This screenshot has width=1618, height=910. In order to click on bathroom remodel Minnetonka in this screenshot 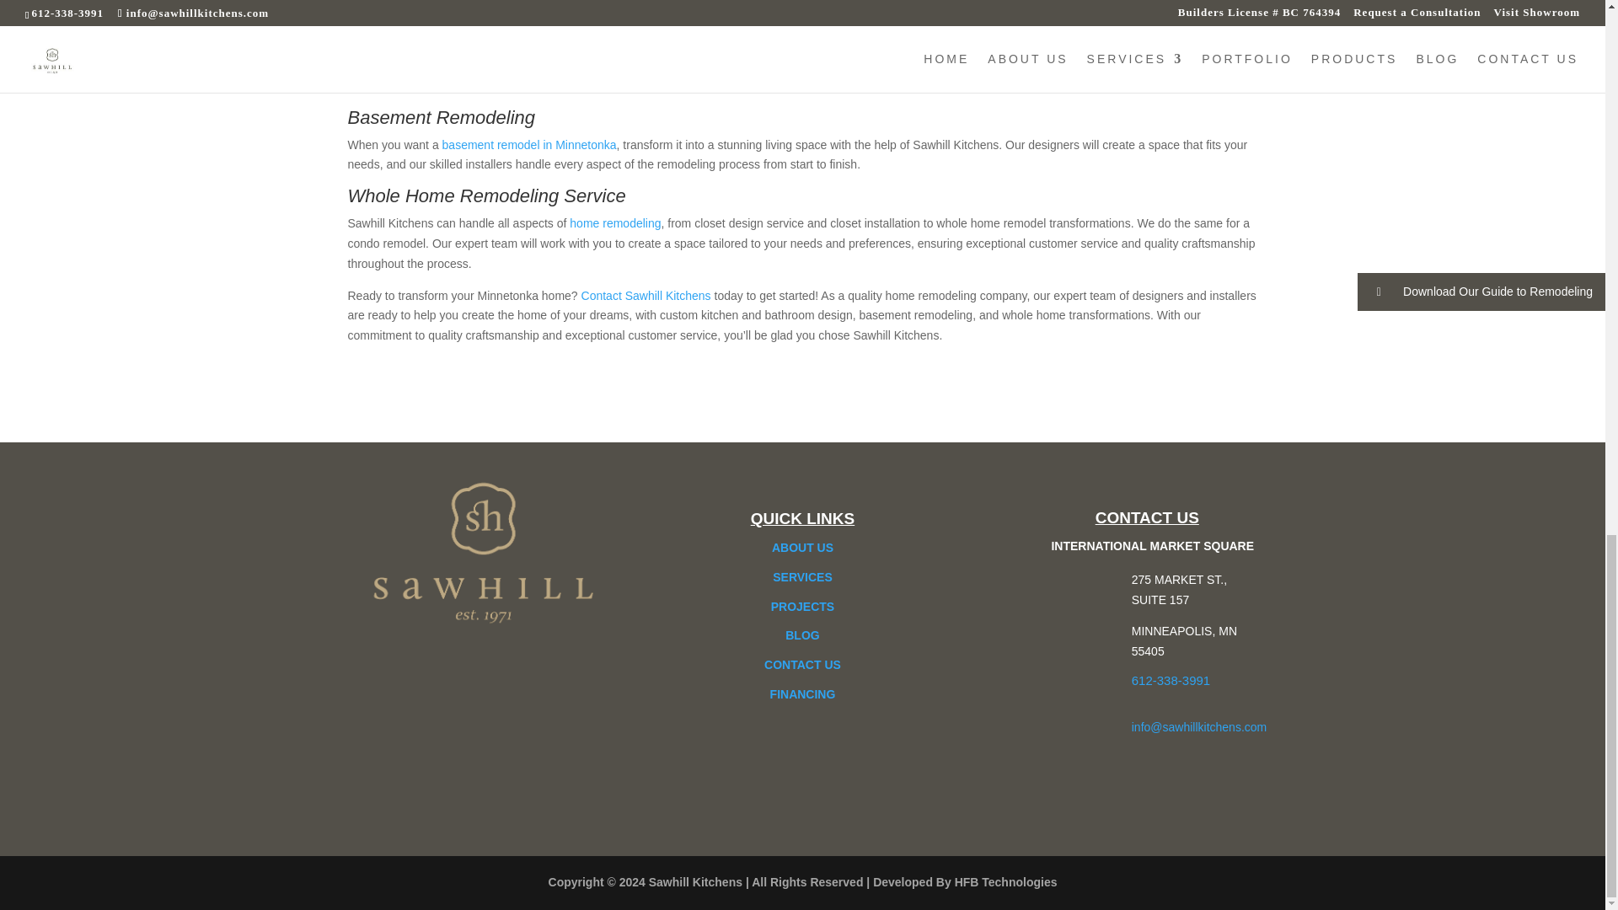, I will do `click(469, 66)`.